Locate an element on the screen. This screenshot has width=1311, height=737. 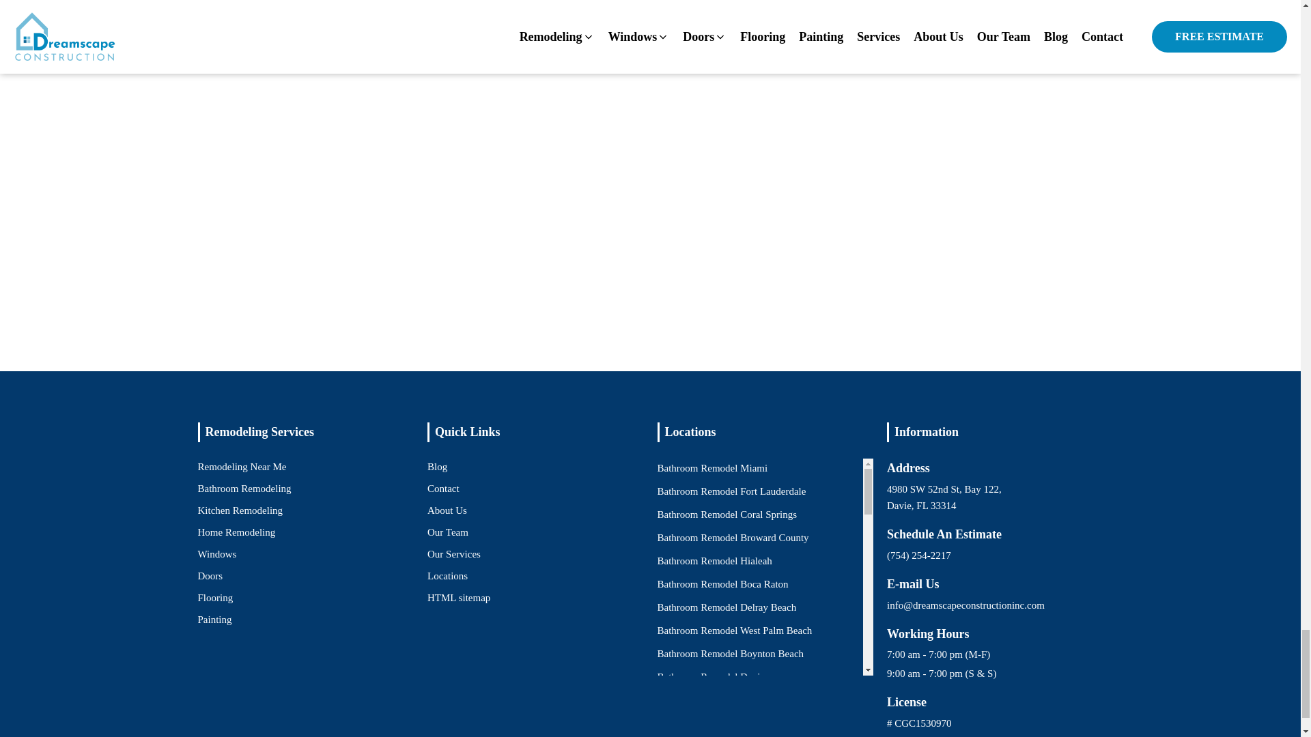
Windows is located at coordinates (217, 554).